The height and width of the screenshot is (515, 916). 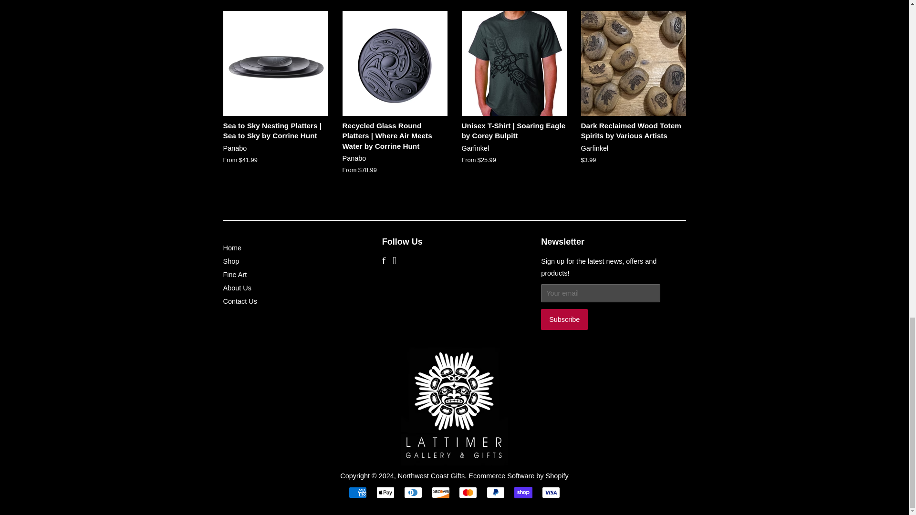 I want to click on PayPal, so click(x=495, y=492).